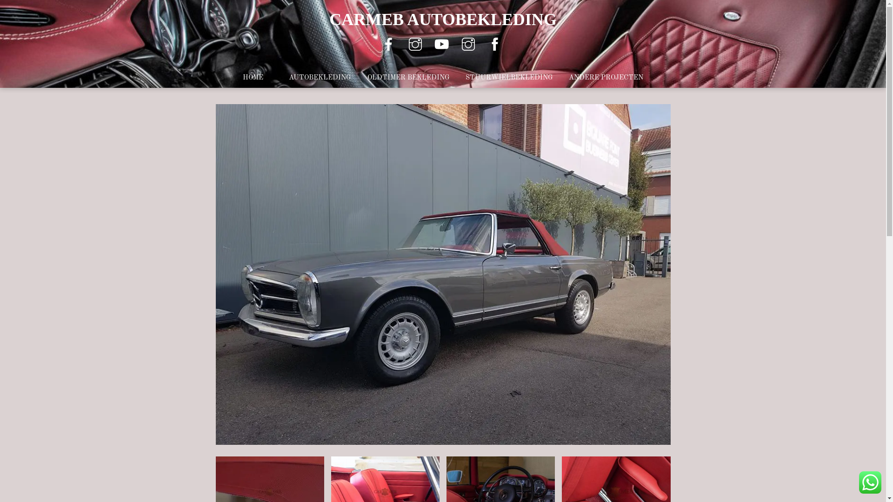  Describe the element at coordinates (320, 78) in the screenshot. I see `AUTOBEKLEDING` at that location.